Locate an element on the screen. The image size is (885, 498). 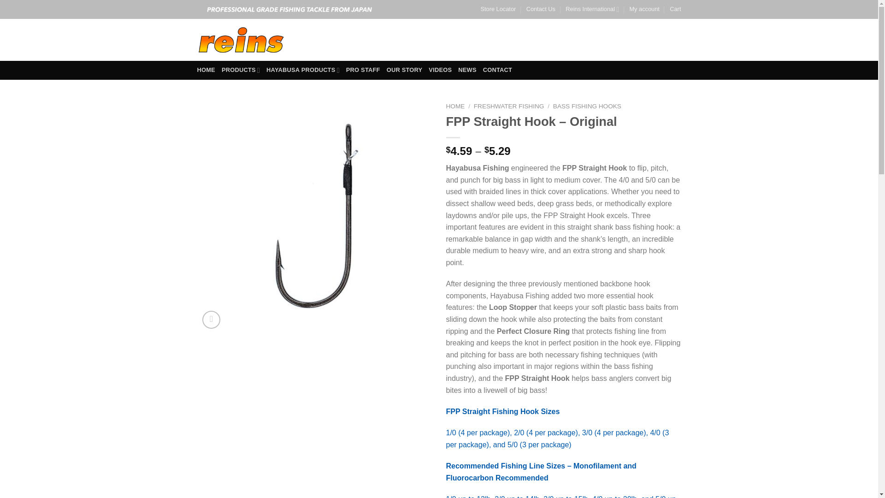
Zoom is located at coordinates (211, 319).